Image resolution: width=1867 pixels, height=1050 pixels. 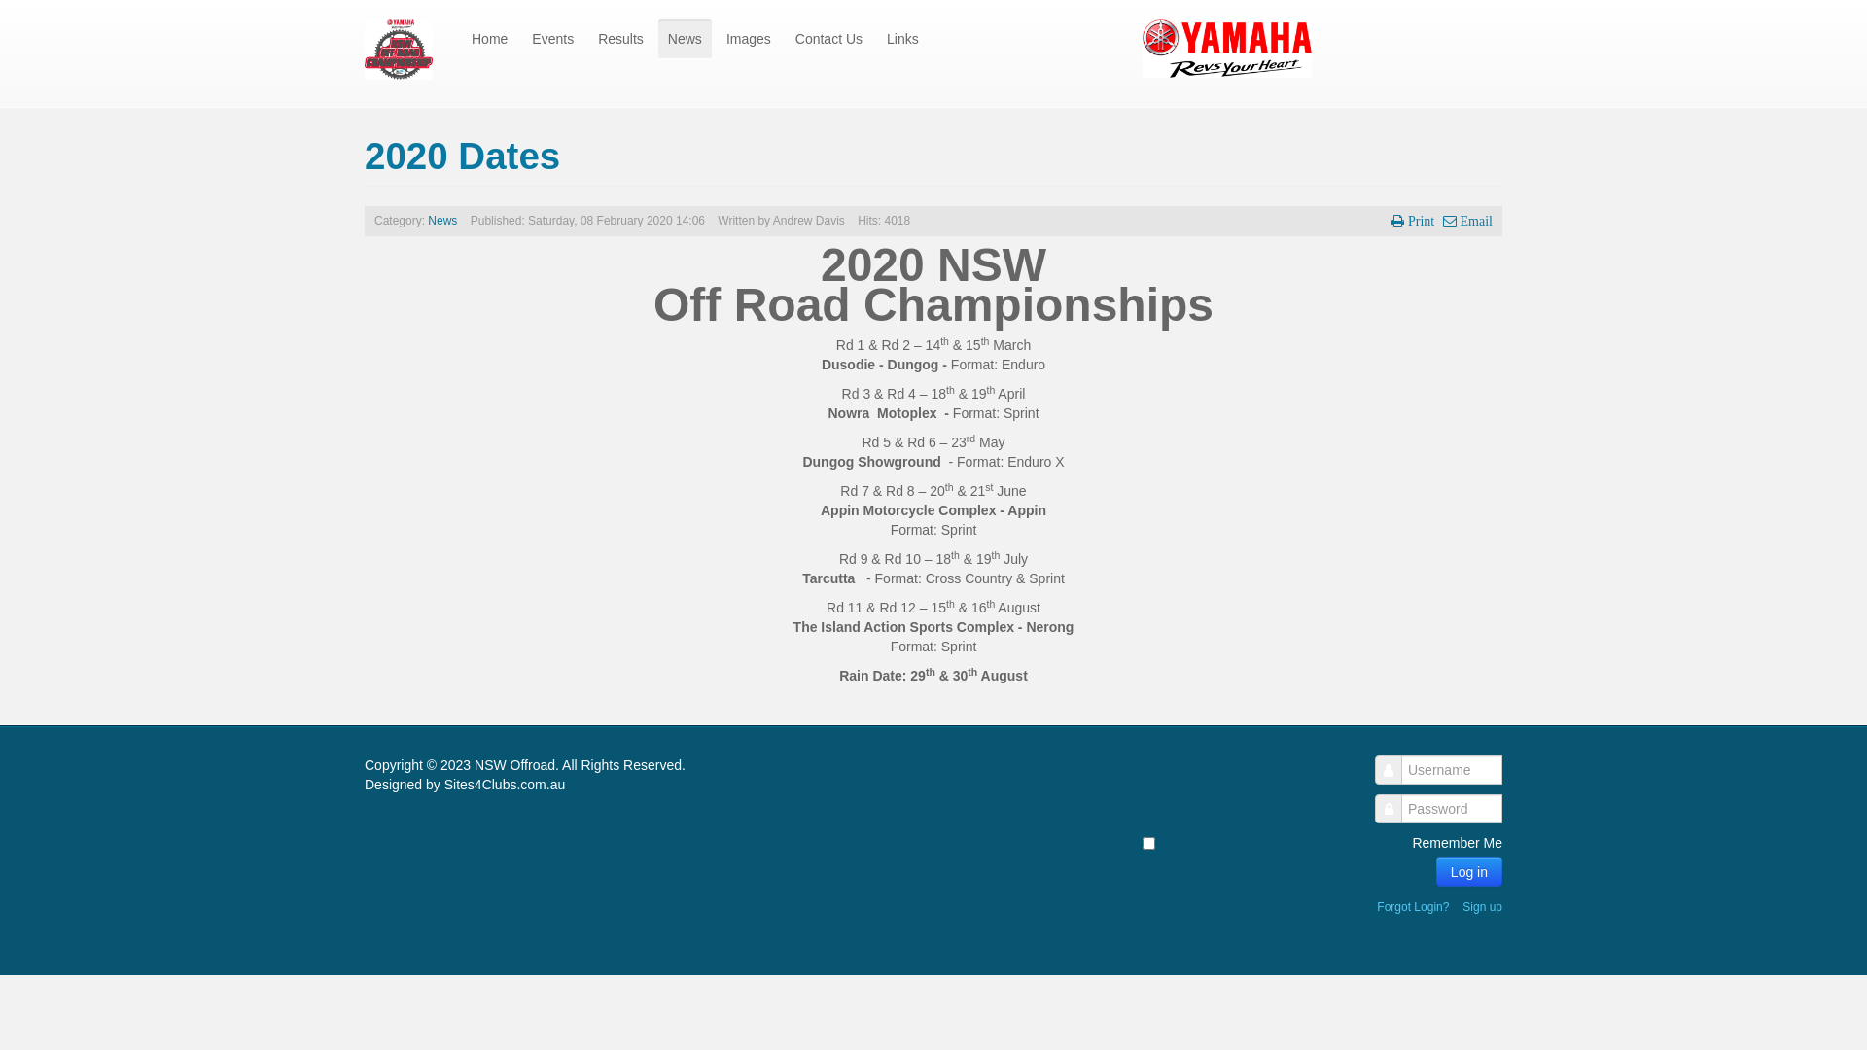 What do you see at coordinates (620, 39) in the screenshot?
I see `Results` at bounding box center [620, 39].